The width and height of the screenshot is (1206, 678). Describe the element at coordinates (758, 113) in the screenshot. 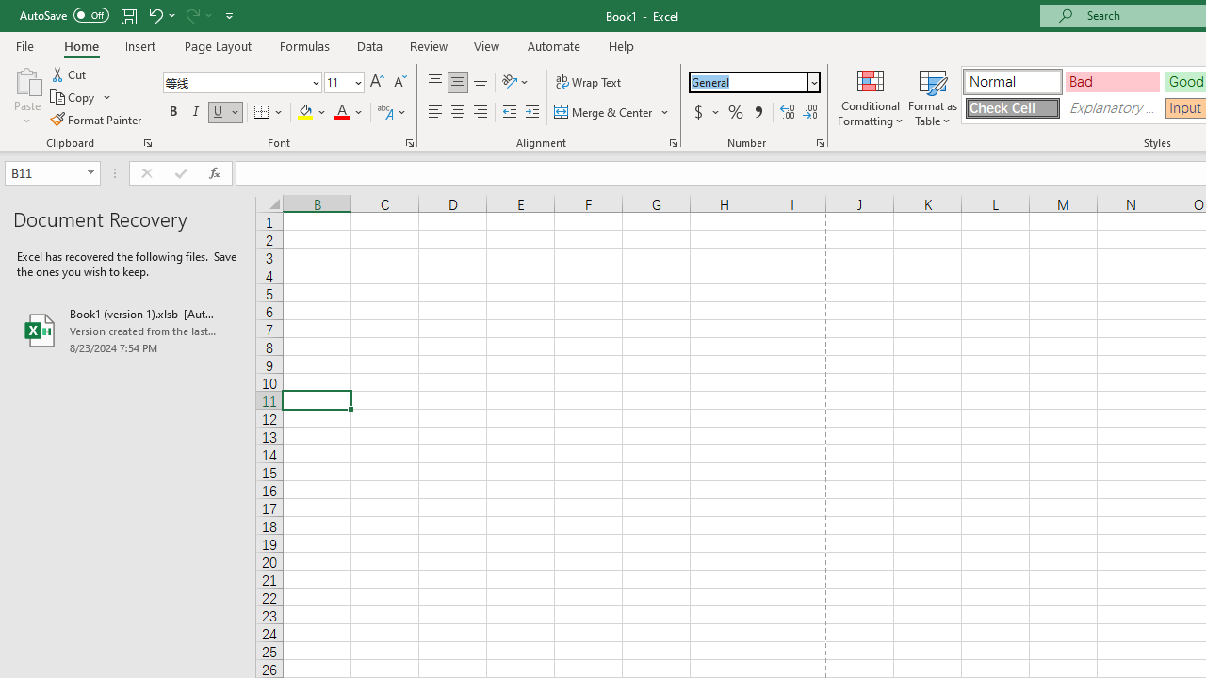

I see `Comma Style` at that location.